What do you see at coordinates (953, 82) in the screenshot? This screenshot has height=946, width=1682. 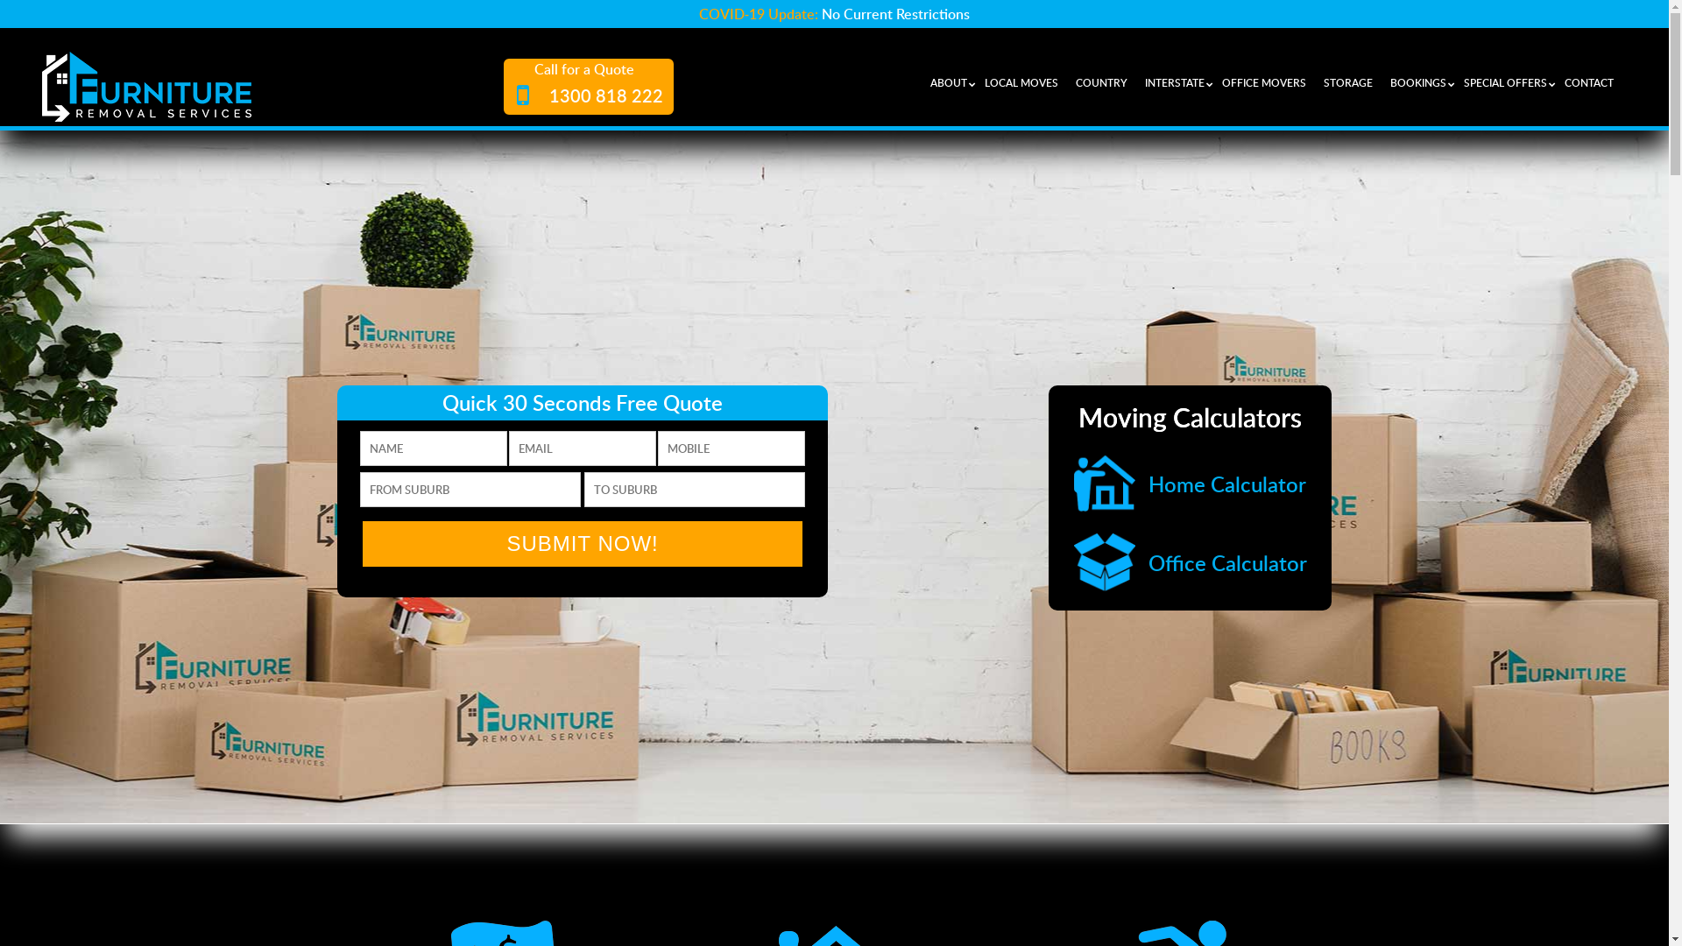 I see `ABOUT` at bounding box center [953, 82].